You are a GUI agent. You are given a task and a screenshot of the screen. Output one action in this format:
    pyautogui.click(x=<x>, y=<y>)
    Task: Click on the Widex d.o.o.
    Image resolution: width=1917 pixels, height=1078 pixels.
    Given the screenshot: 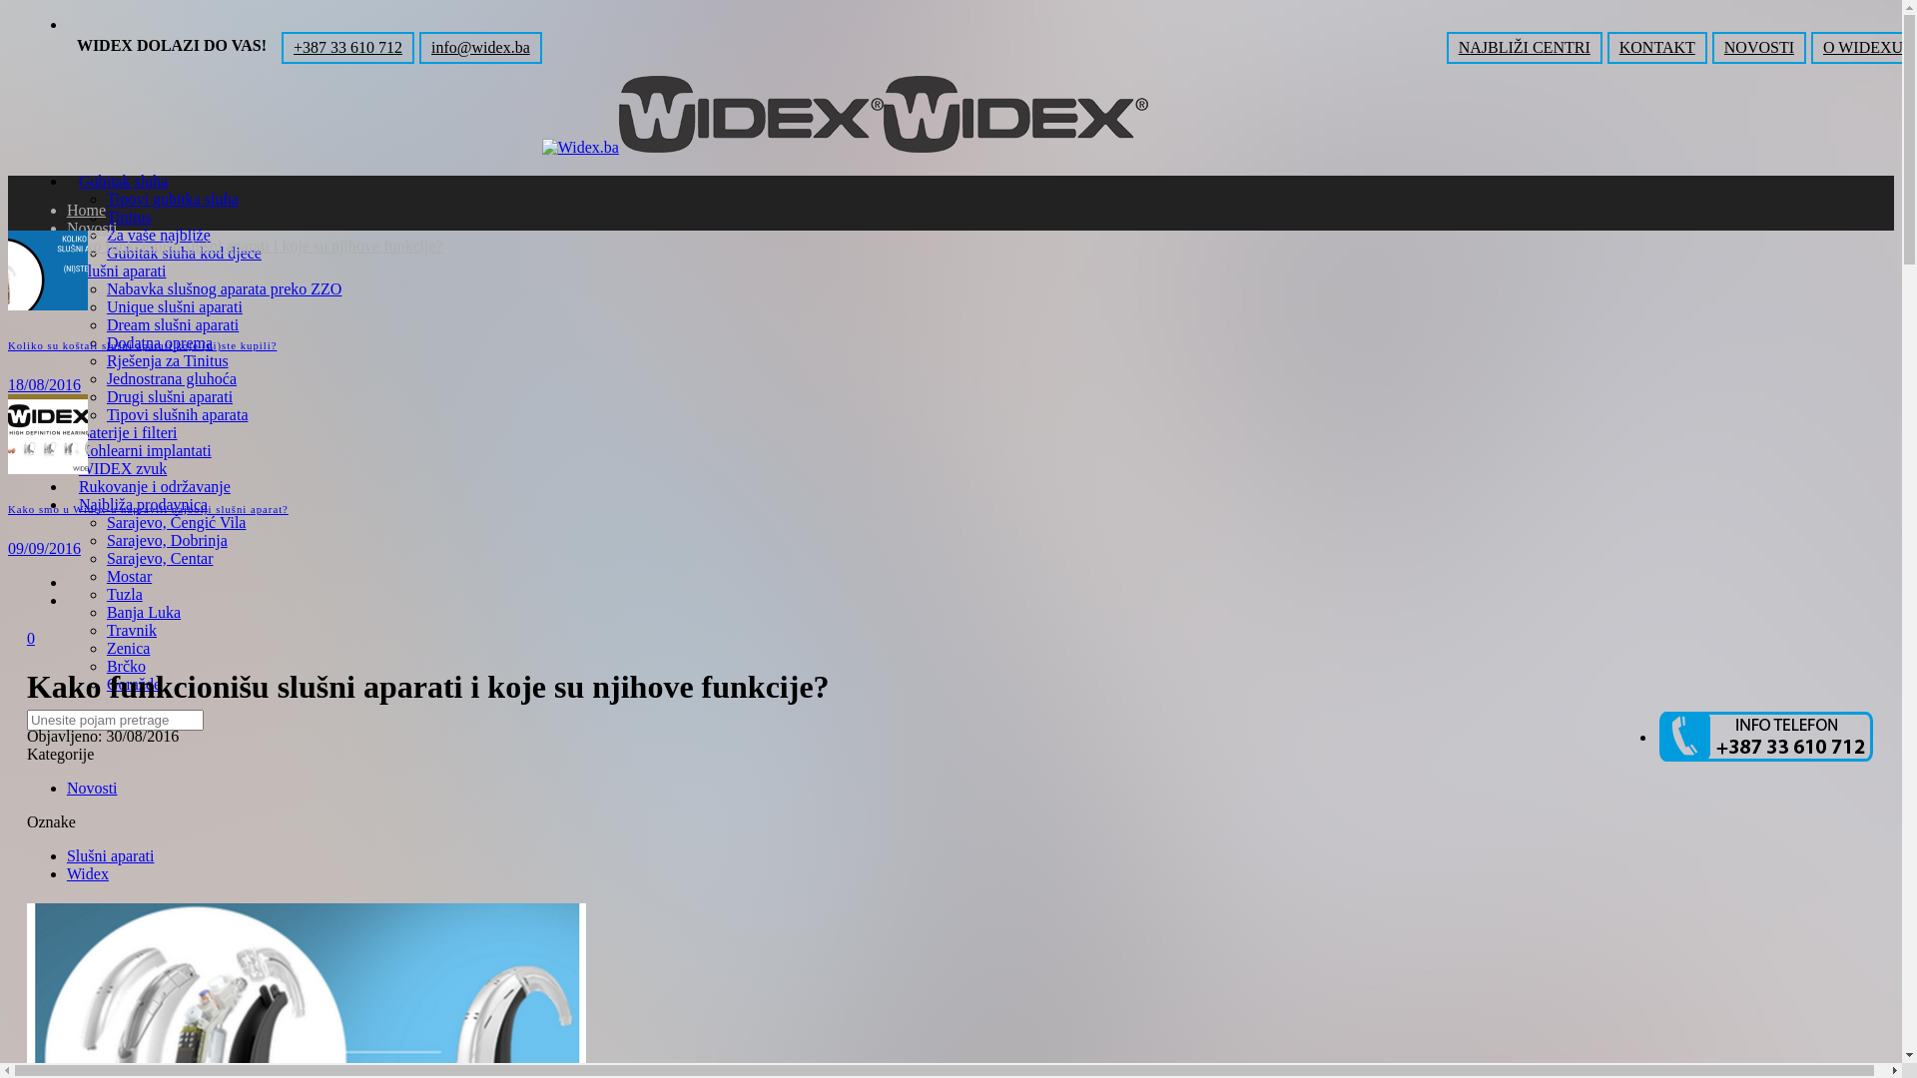 What is the action you would take?
    pyautogui.click(x=845, y=147)
    